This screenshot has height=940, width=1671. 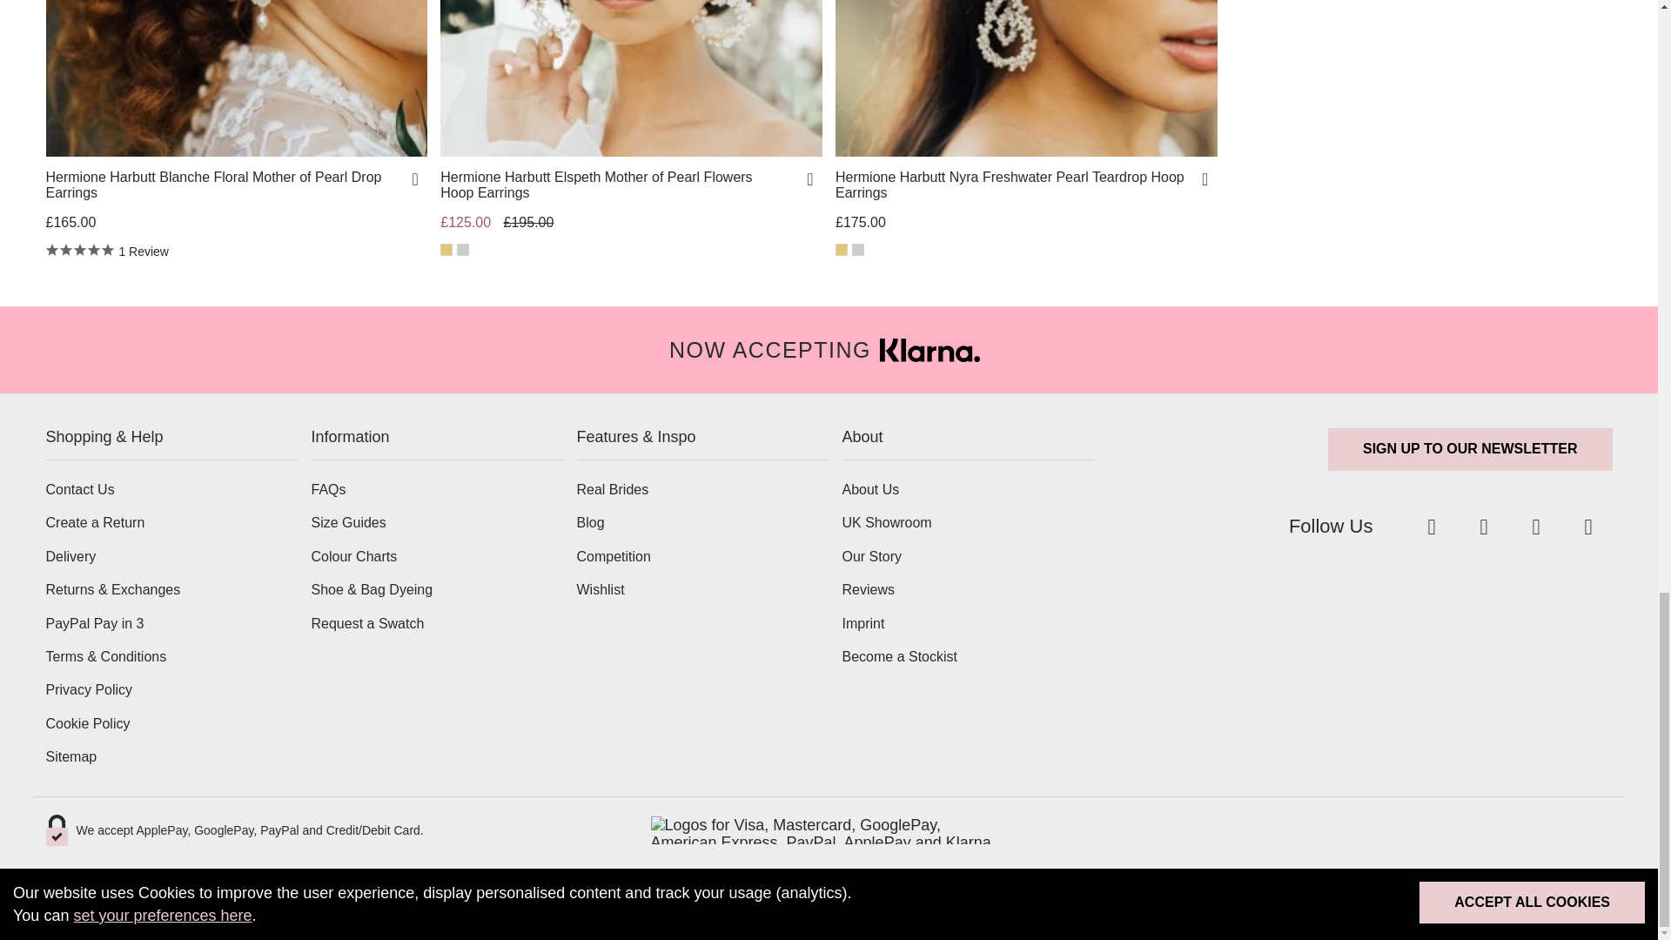 What do you see at coordinates (463, 249) in the screenshot?
I see `View this product in: Silver` at bounding box center [463, 249].